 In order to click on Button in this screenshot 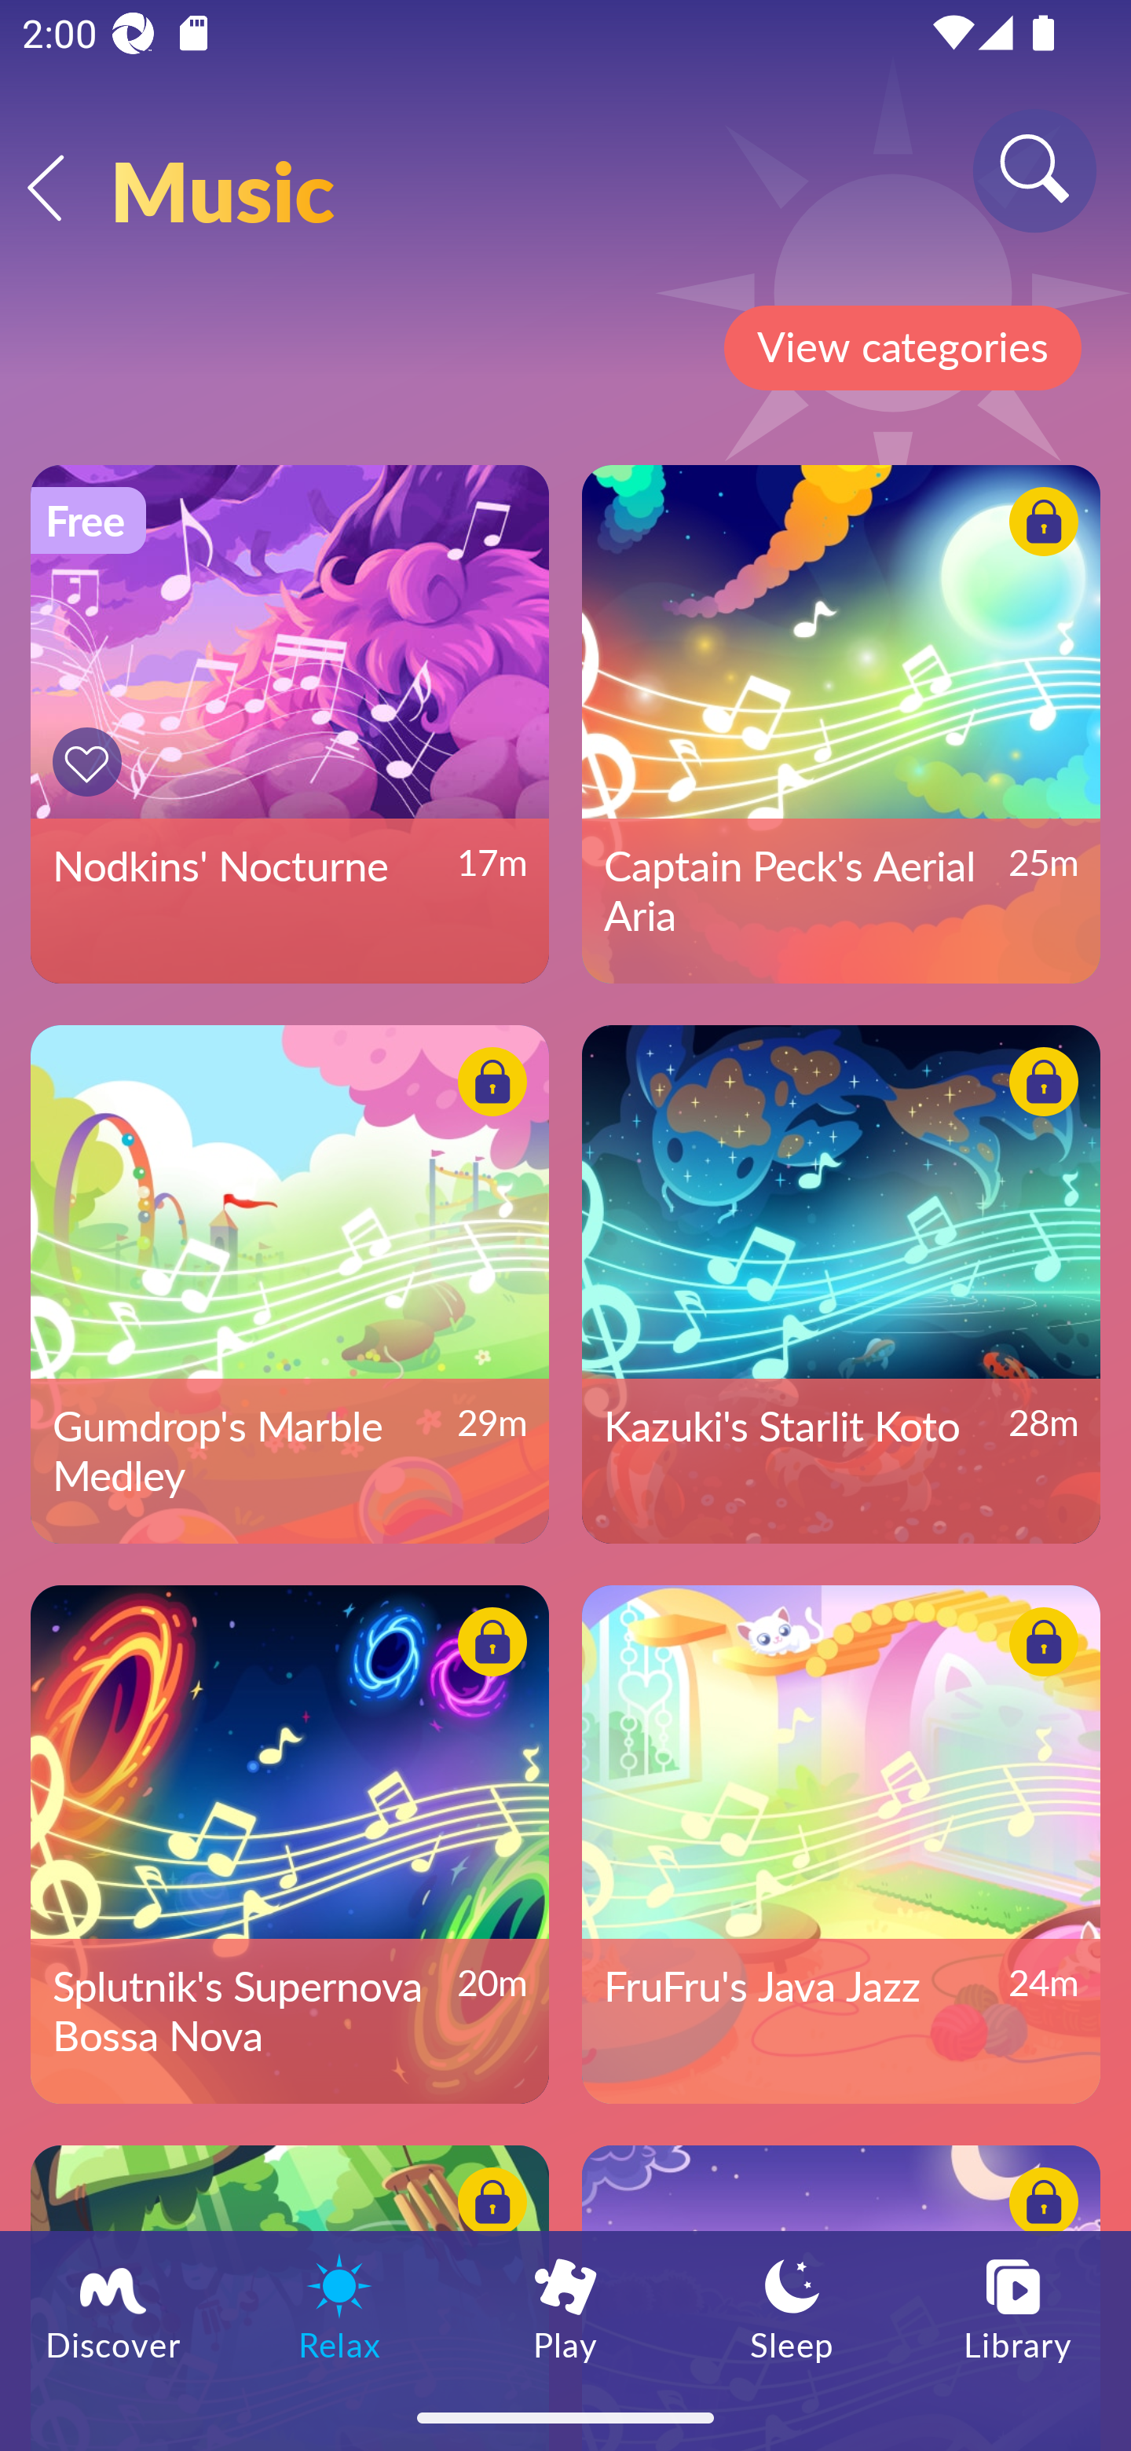, I will do `click(1039, 1086)`.